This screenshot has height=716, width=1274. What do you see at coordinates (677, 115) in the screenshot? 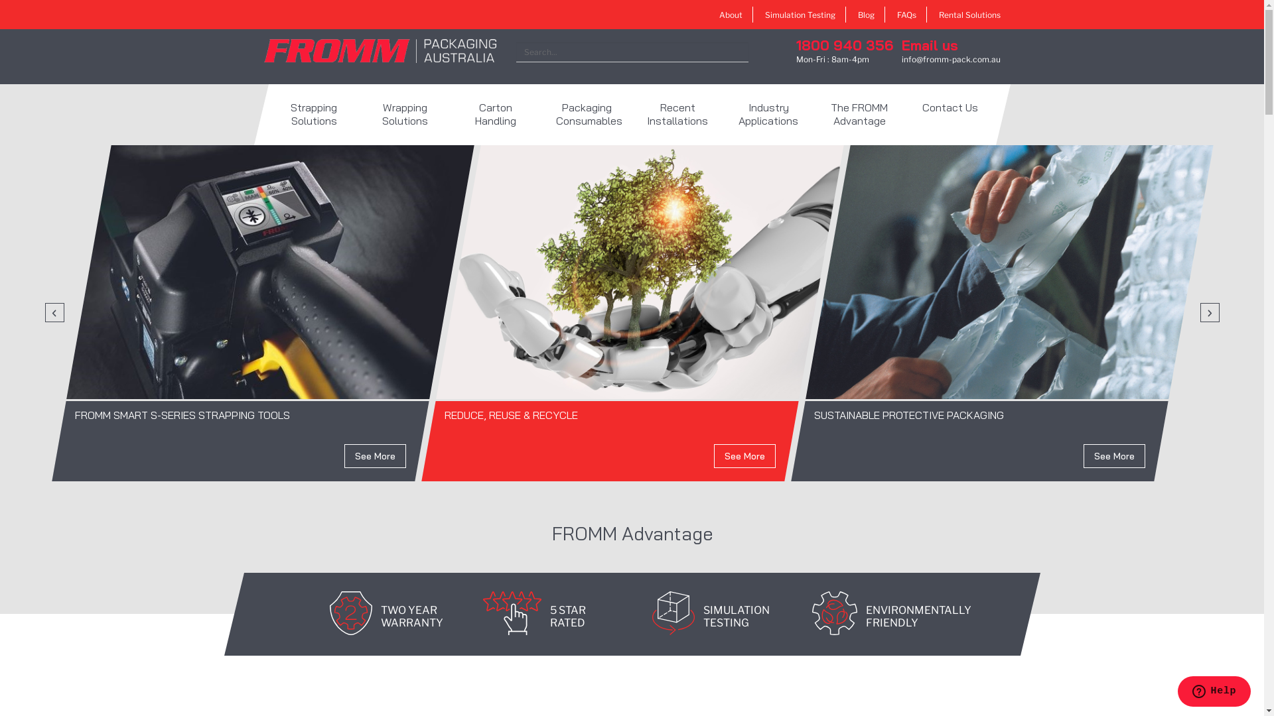
I see `Recent Installations` at bounding box center [677, 115].